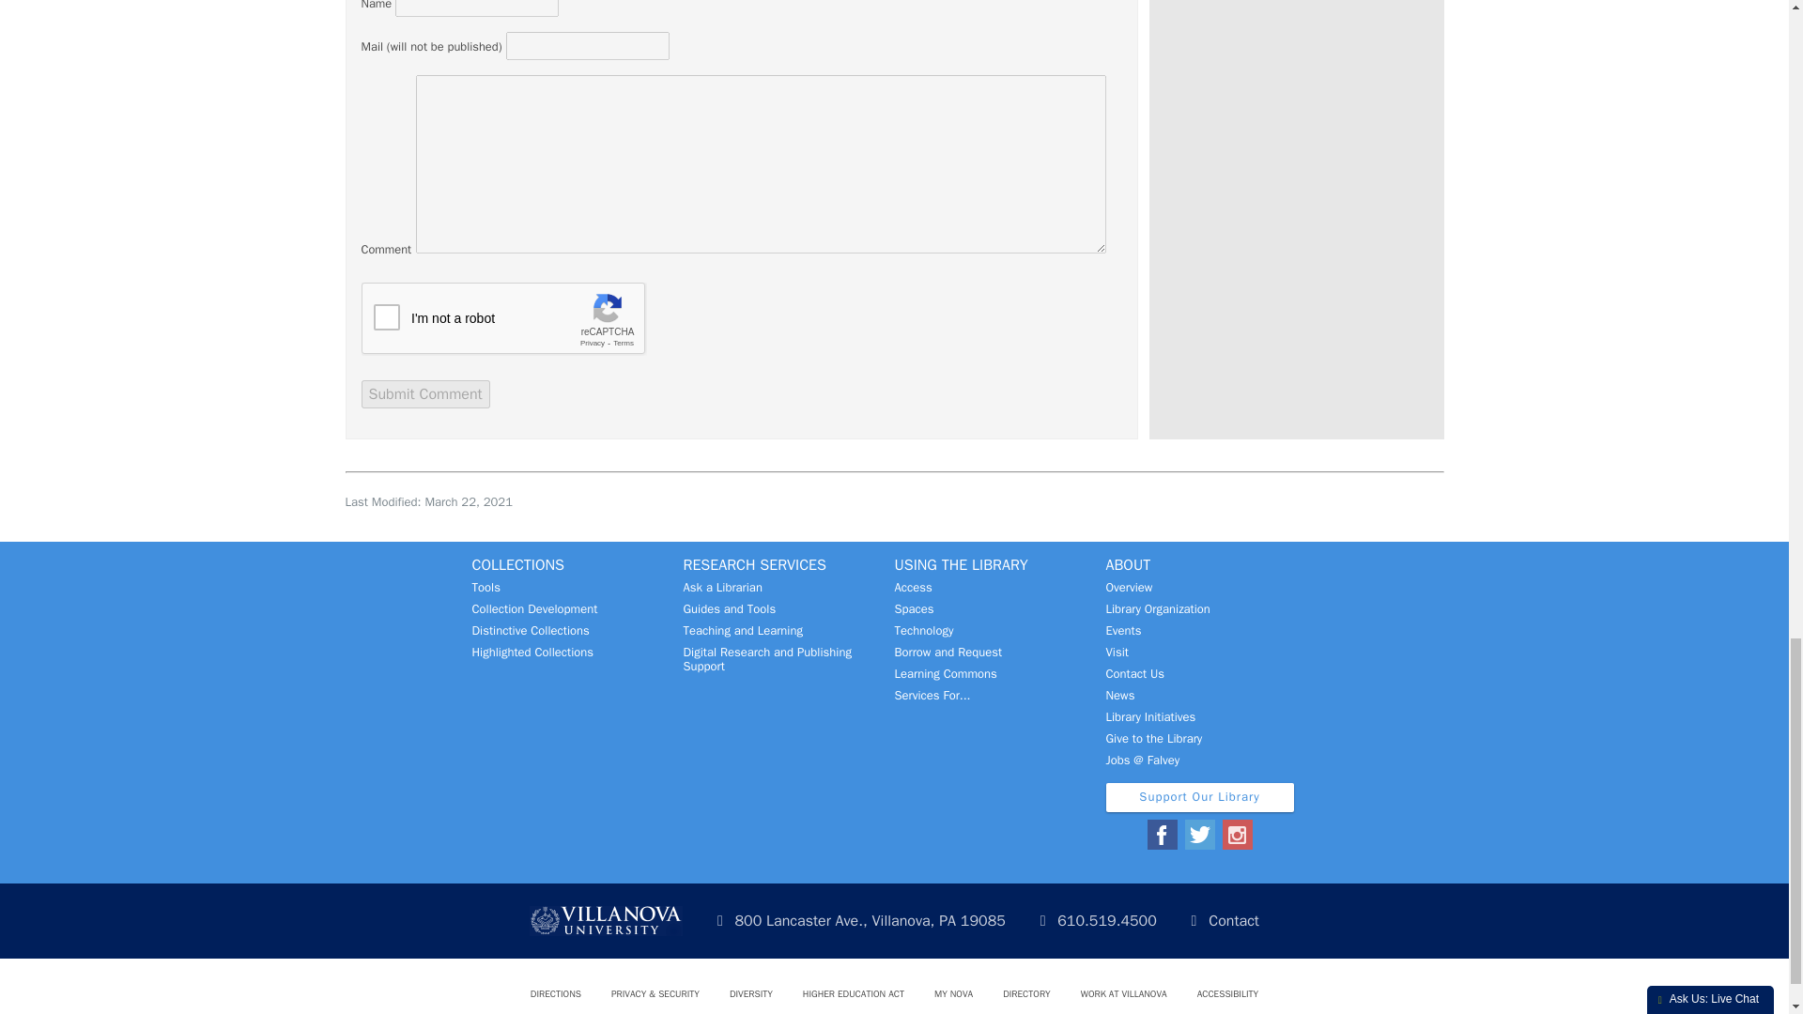 The width and height of the screenshot is (1803, 1014). I want to click on reCAPTCHA, so click(503, 319).